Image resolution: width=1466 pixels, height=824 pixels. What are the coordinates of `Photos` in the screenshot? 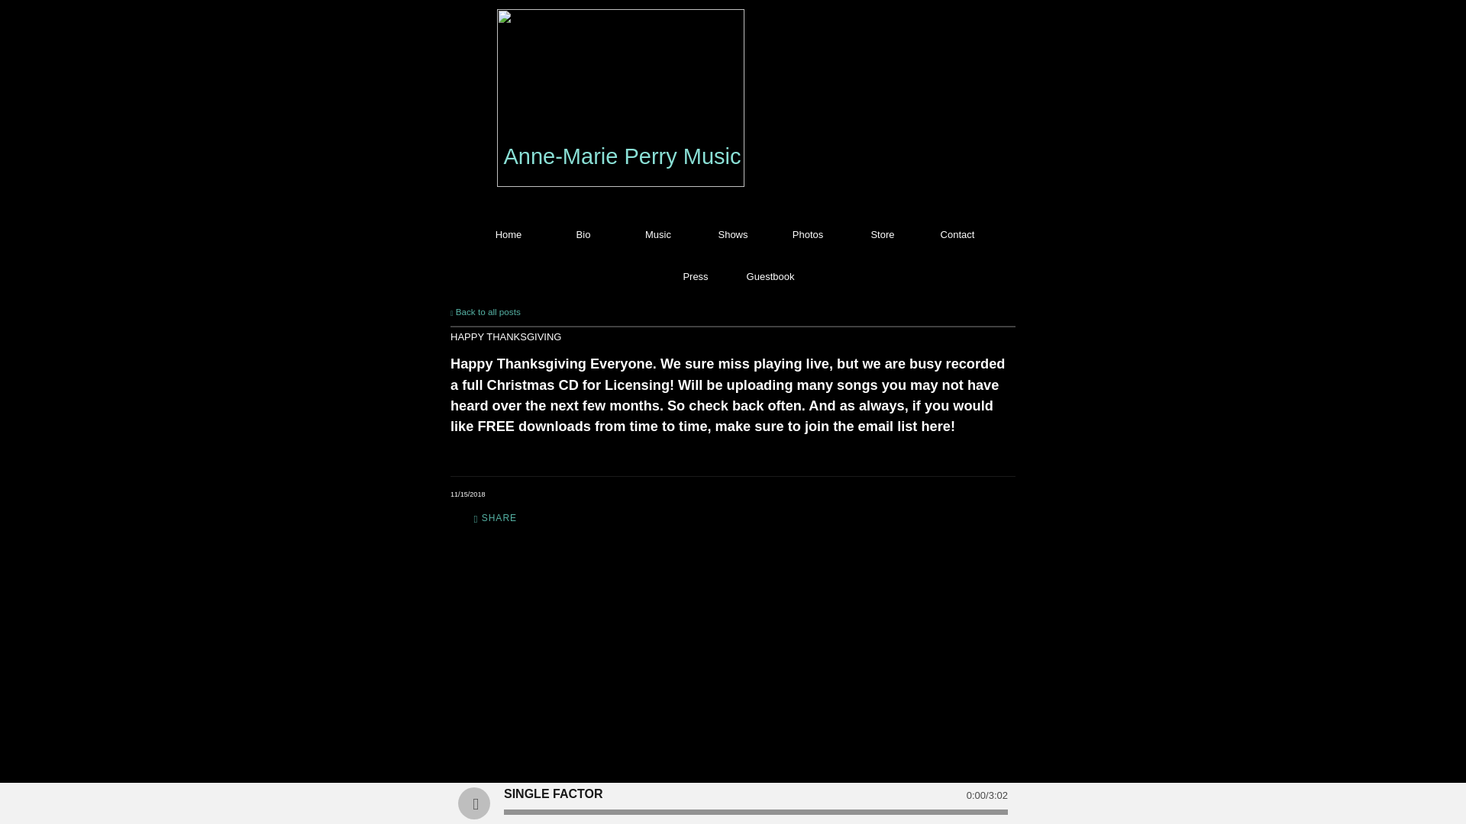 It's located at (808, 235).